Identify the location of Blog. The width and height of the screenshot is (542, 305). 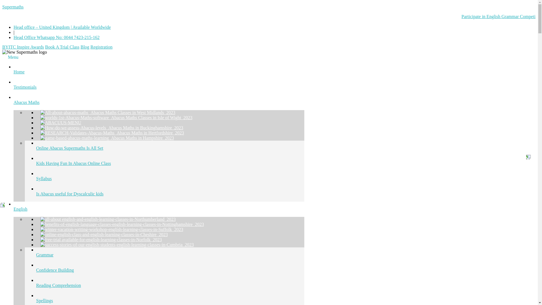
(85, 47).